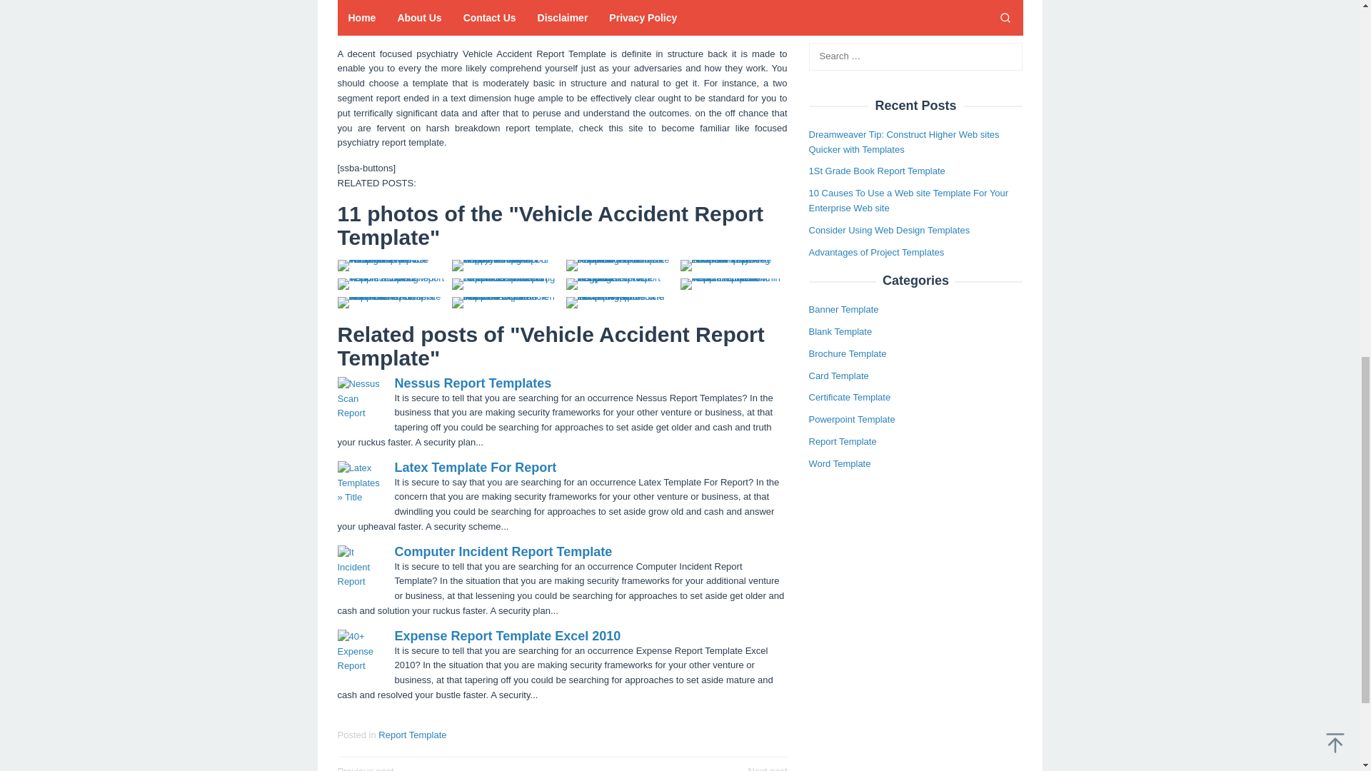  What do you see at coordinates (444, 768) in the screenshot?
I see `Report Template` at bounding box center [444, 768].